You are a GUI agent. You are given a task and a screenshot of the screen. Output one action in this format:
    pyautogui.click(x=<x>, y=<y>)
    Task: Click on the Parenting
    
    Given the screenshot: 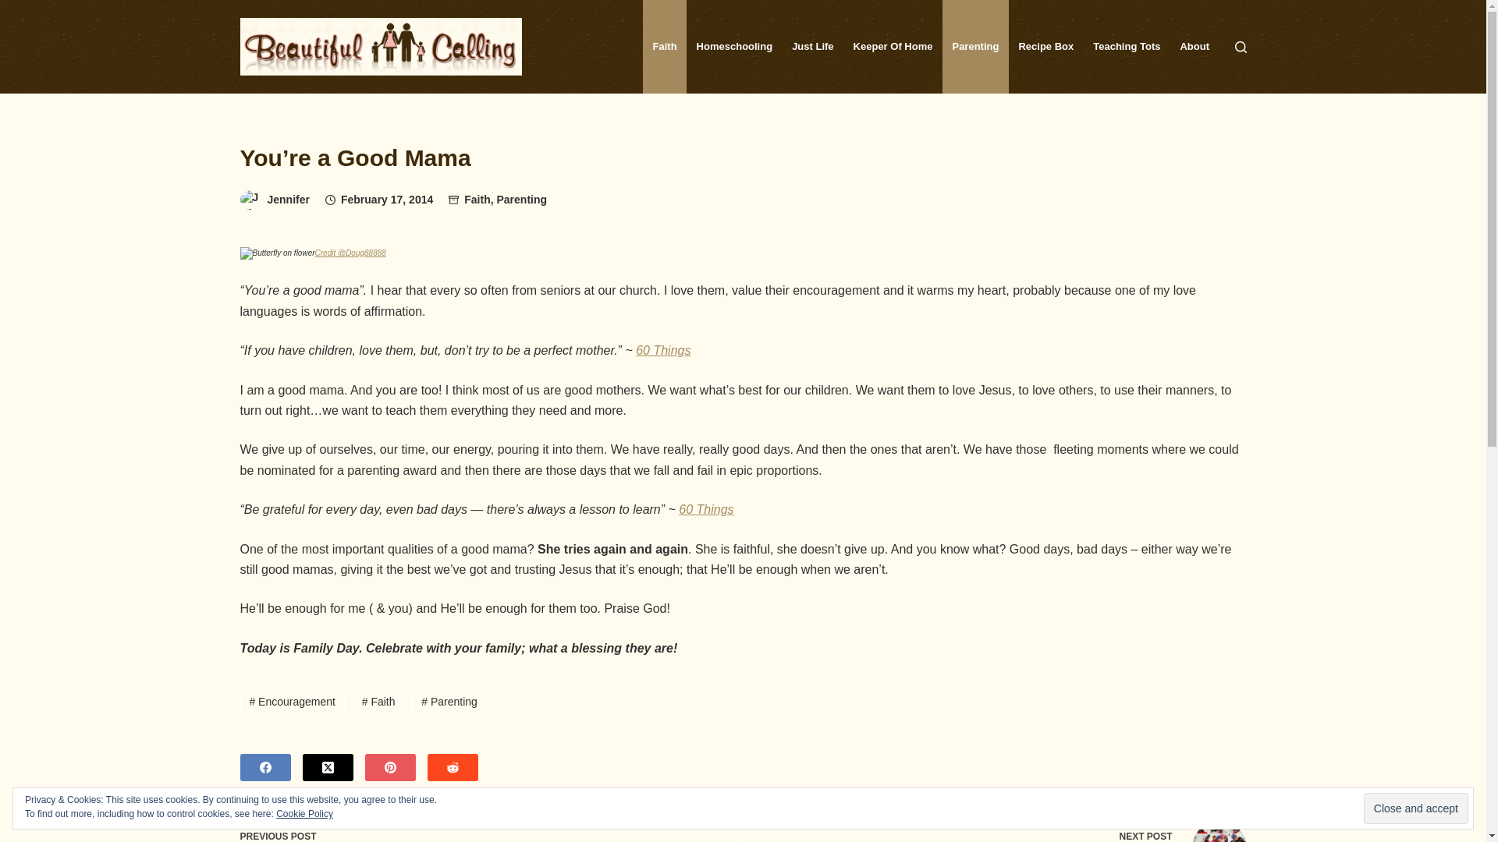 What is the action you would take?
    pyautogui.click(x=521, y=200)
    